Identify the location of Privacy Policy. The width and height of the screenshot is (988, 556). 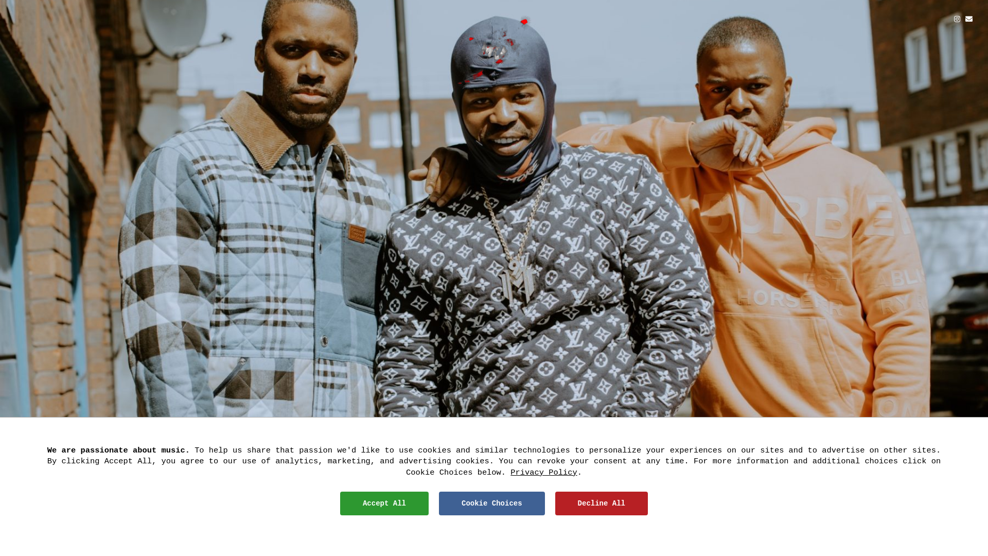
(543, 473).